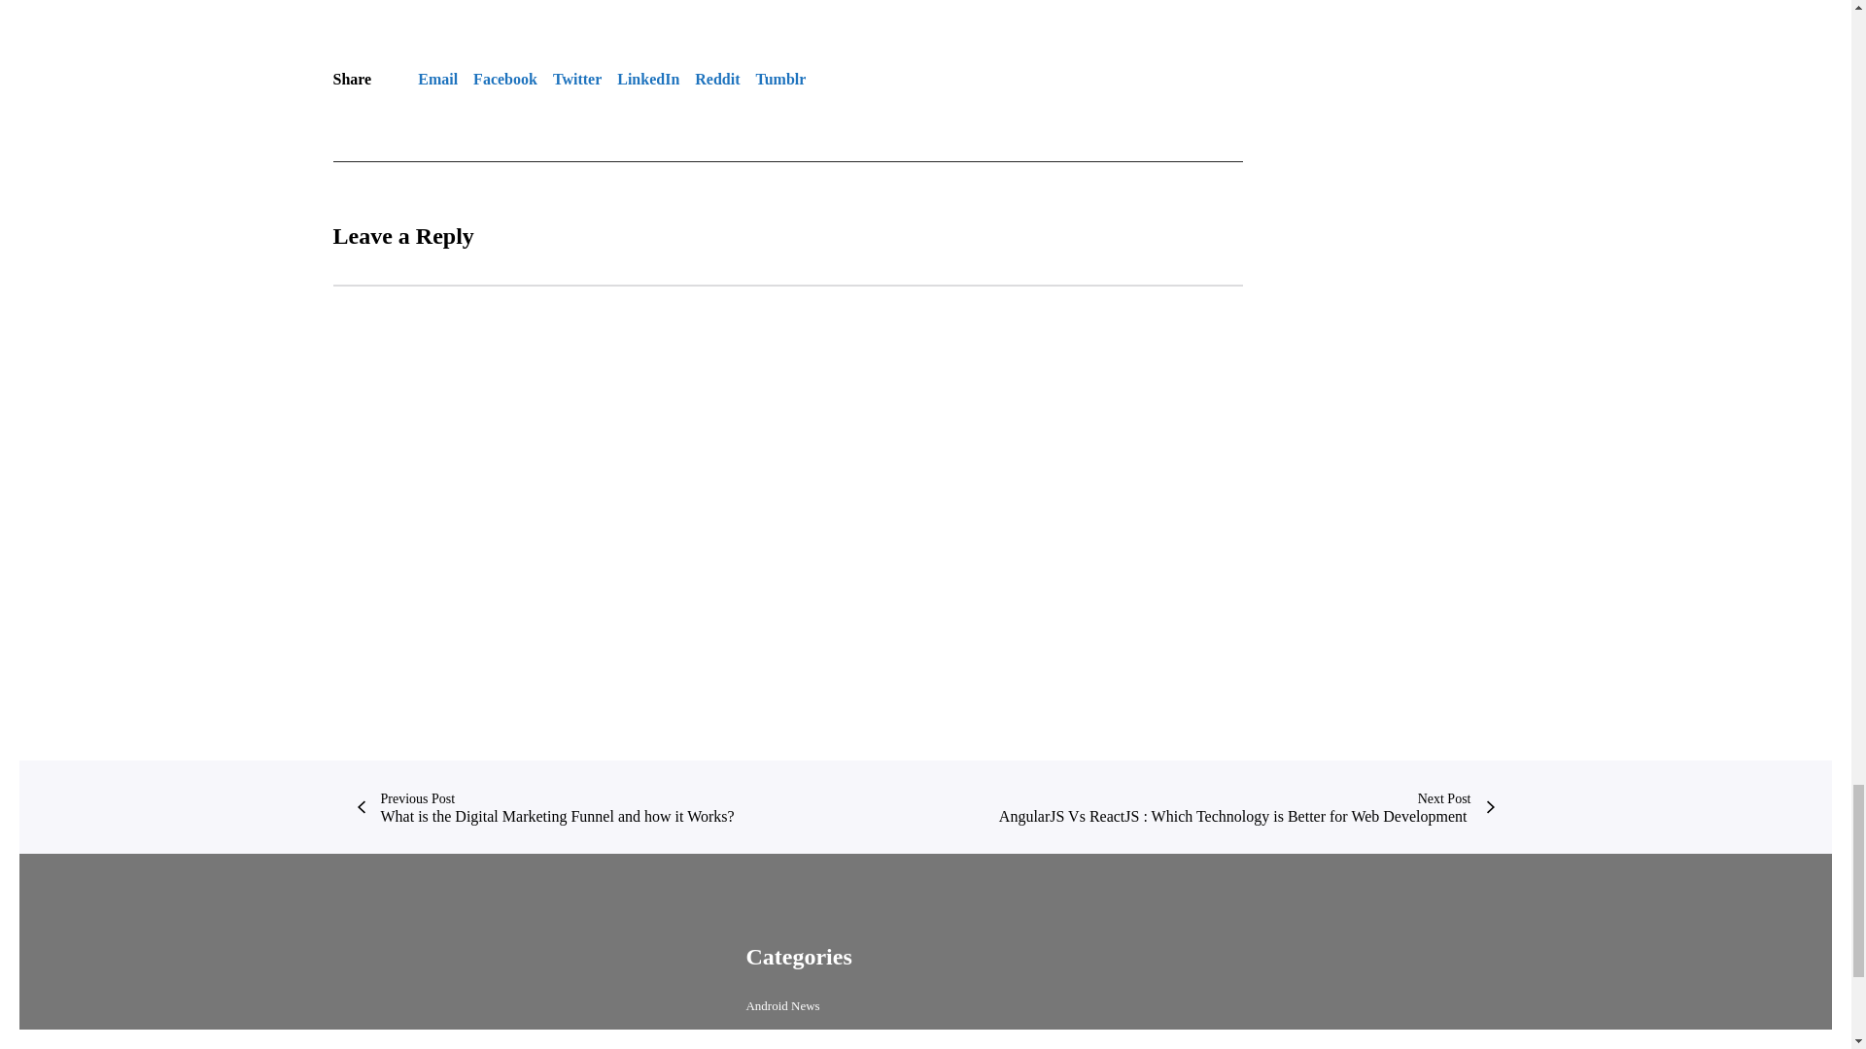  What do you see at coordinates (642, 6) in the screenshot?
I see `Benefits of AI for eLearning Systems` at bounding box center [642, 6].